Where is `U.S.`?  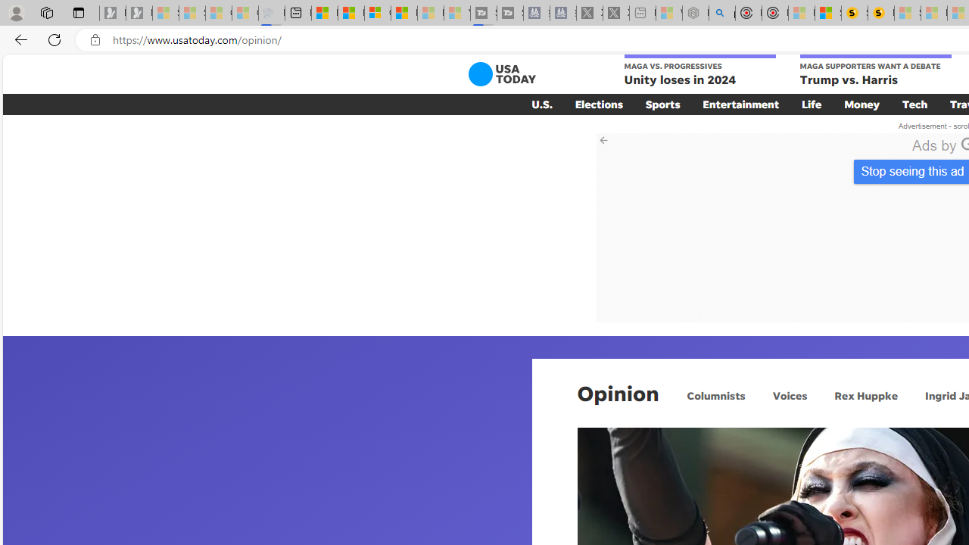 U.S. is located at coordinates (542, 104).